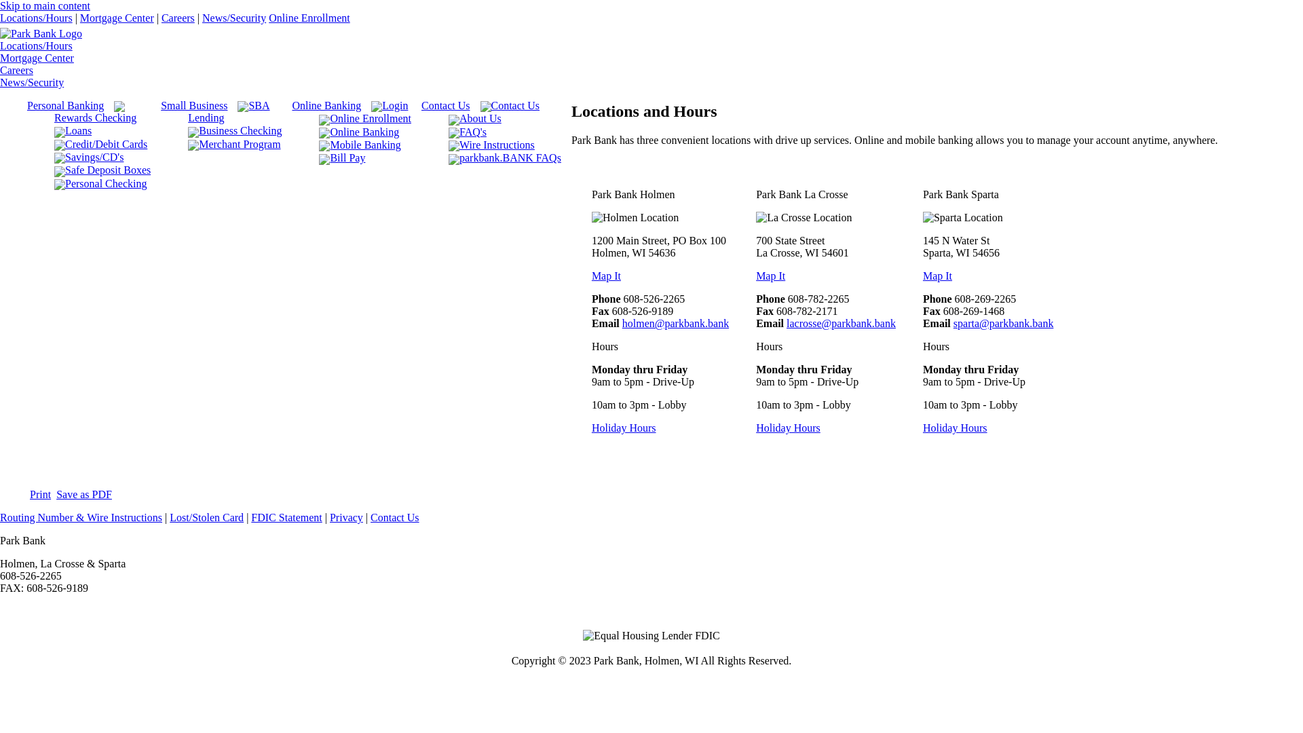 The image size is (1303, 733). What do you see at coordinates (81, 517) in the screenshot?
I see `Routing Number & Wire Instructions` at bounding box center [81, 517].